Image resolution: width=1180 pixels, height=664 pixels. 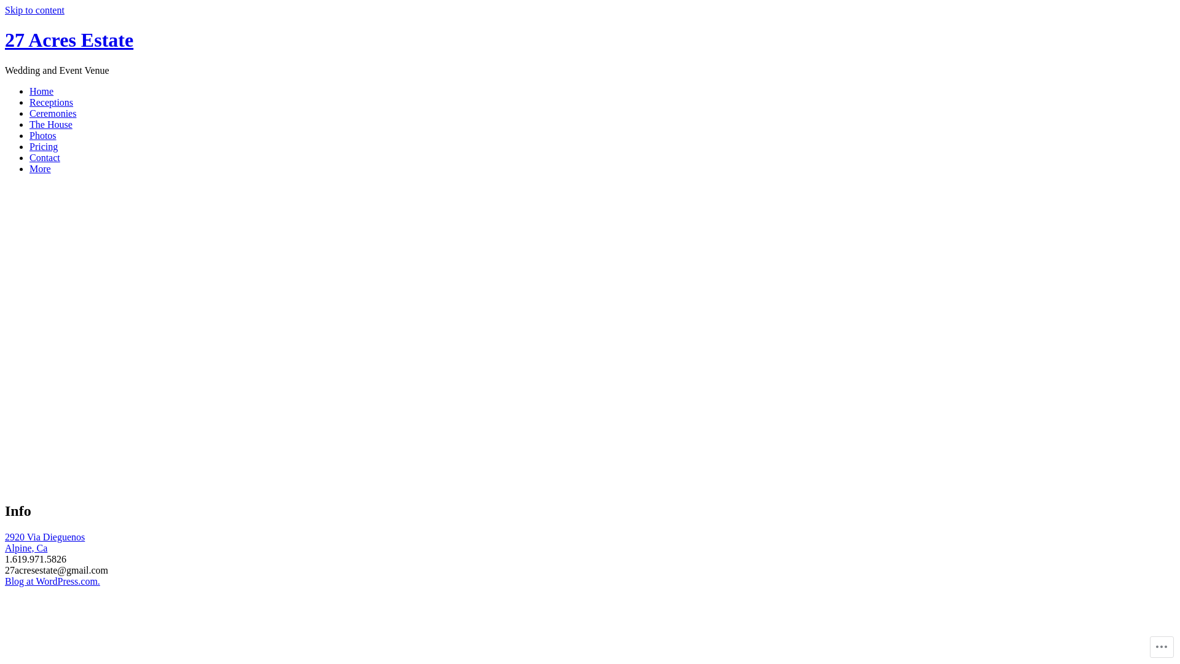 What do you see at coordinates (41, 168) in the screenshot?
I see `More` at bounding box center [41, 168].